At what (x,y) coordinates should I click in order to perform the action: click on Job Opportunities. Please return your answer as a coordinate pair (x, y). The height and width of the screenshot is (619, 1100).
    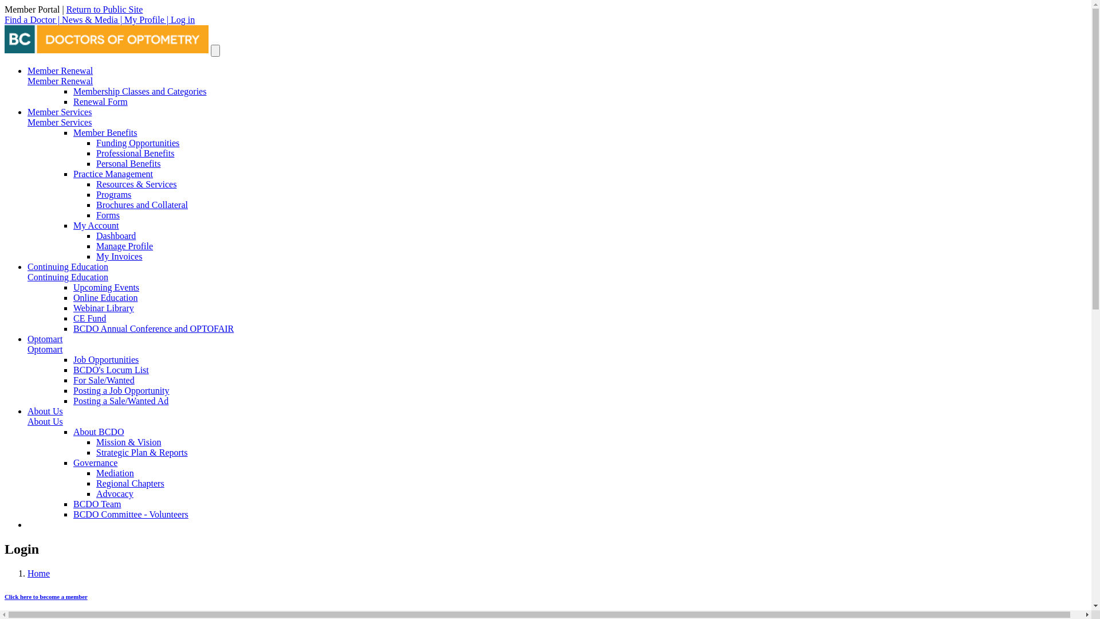
    Looking at the image, I should click on (106, 360).